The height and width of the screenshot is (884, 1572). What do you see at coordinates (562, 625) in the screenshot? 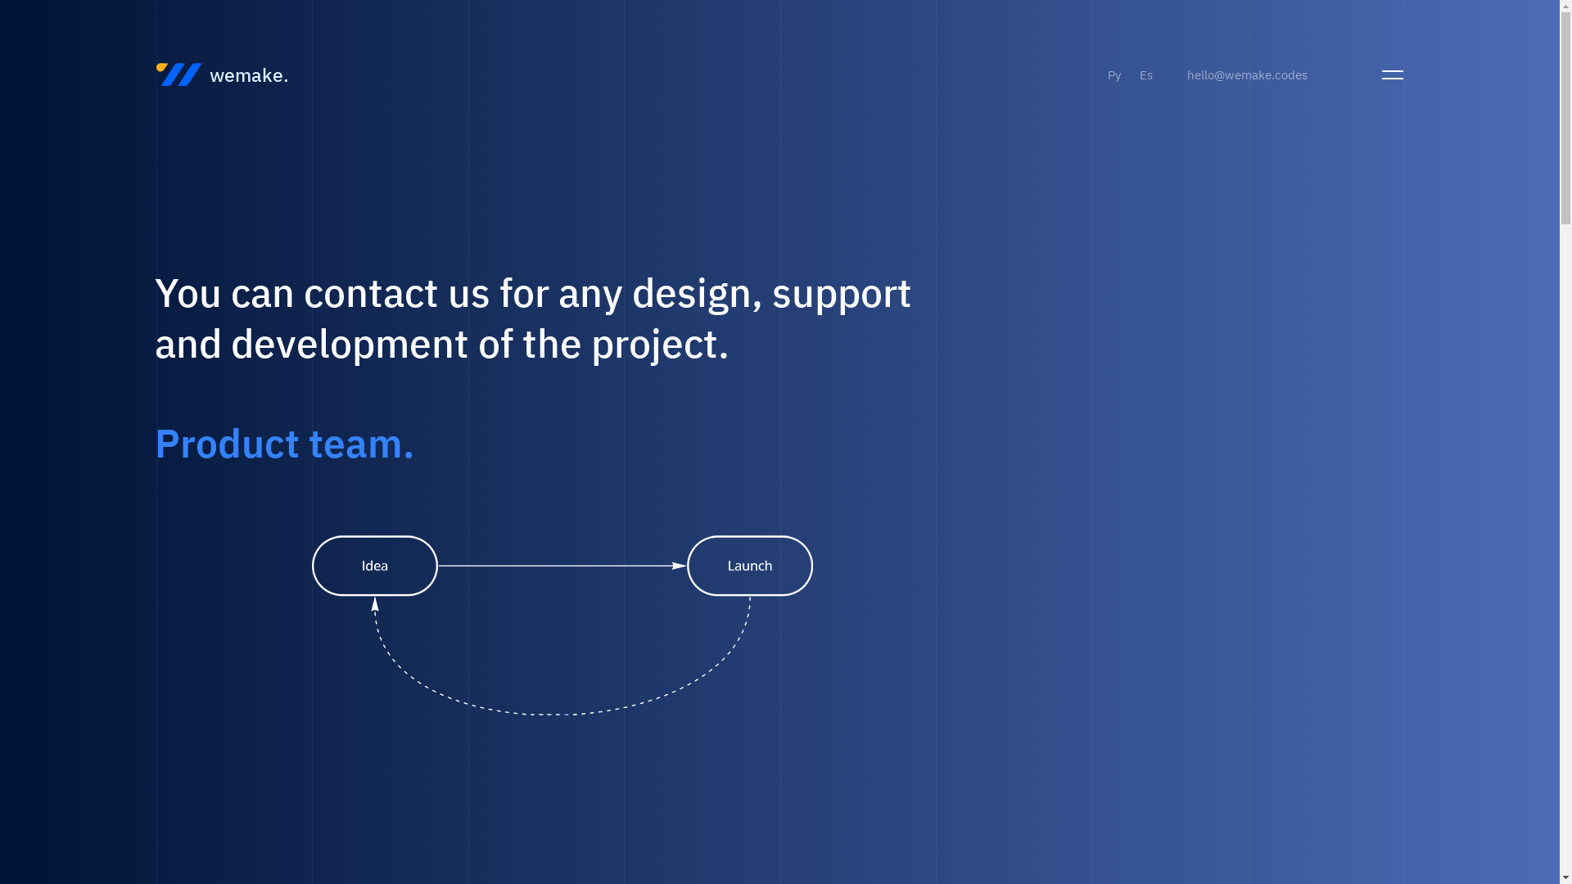
I see `Product team process Wemake Codes` at bounding box center [562, 625].